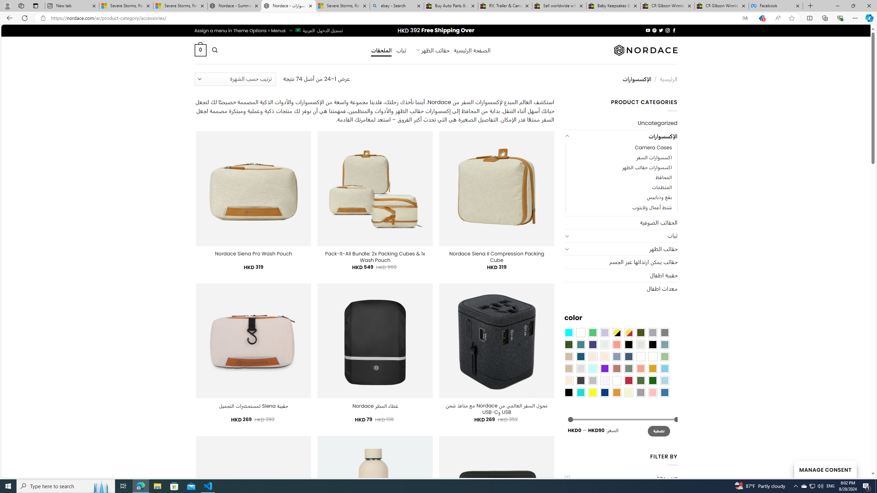 Image resolution: width=877 pixels, height=493 pixels. What do you see at coordinates (450, 6) in the screenshot?
I see `Buy Auto Parts & Accessories | eBay` at bounding box center [450, 6].